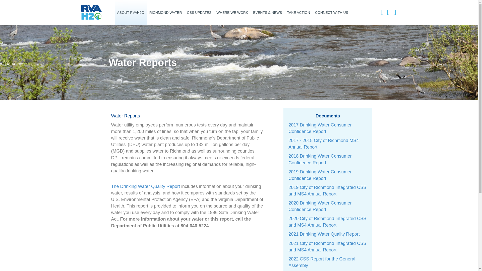  I want to click on TAKE ACTION, so click(298, 13).